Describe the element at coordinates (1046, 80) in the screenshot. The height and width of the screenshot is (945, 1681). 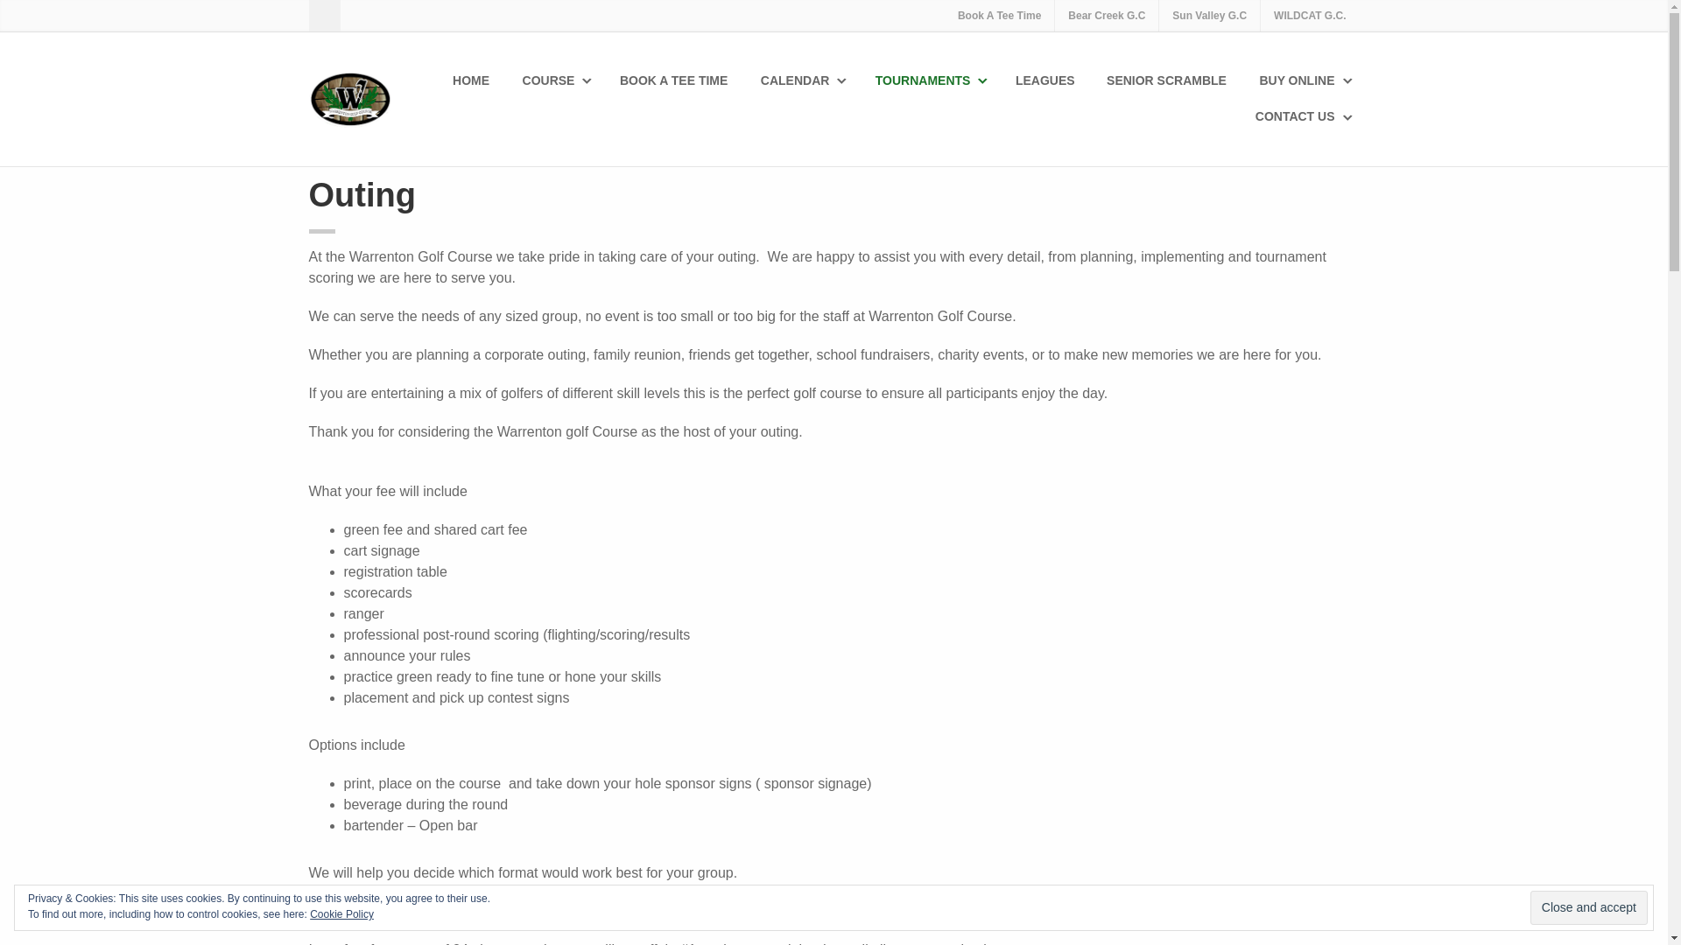
I see `LEAGUES` at that location.